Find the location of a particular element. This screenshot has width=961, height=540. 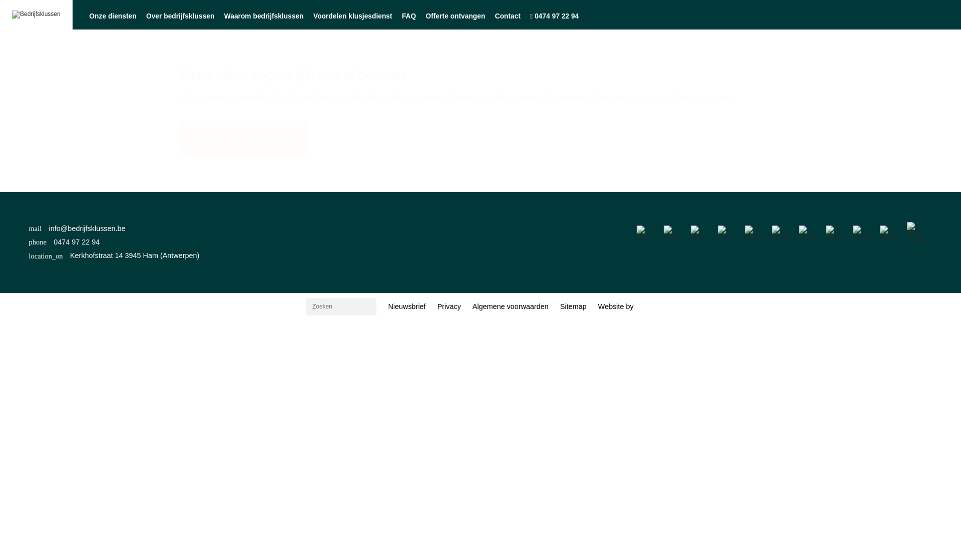

Bedrijfsklussen Youtube is located at coordinates (403, 230).